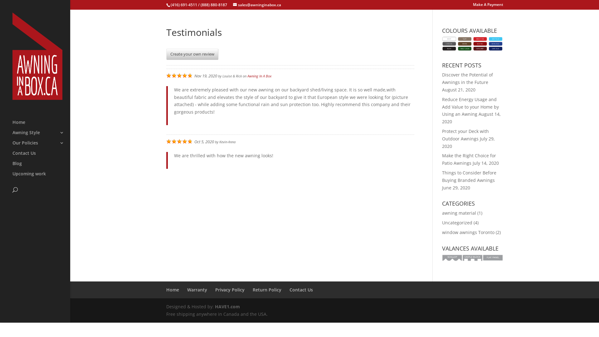  What do you see at coordinates (488, 6) in the screenshot?
I see `Make A Payment` at bounding box center [488, 6].